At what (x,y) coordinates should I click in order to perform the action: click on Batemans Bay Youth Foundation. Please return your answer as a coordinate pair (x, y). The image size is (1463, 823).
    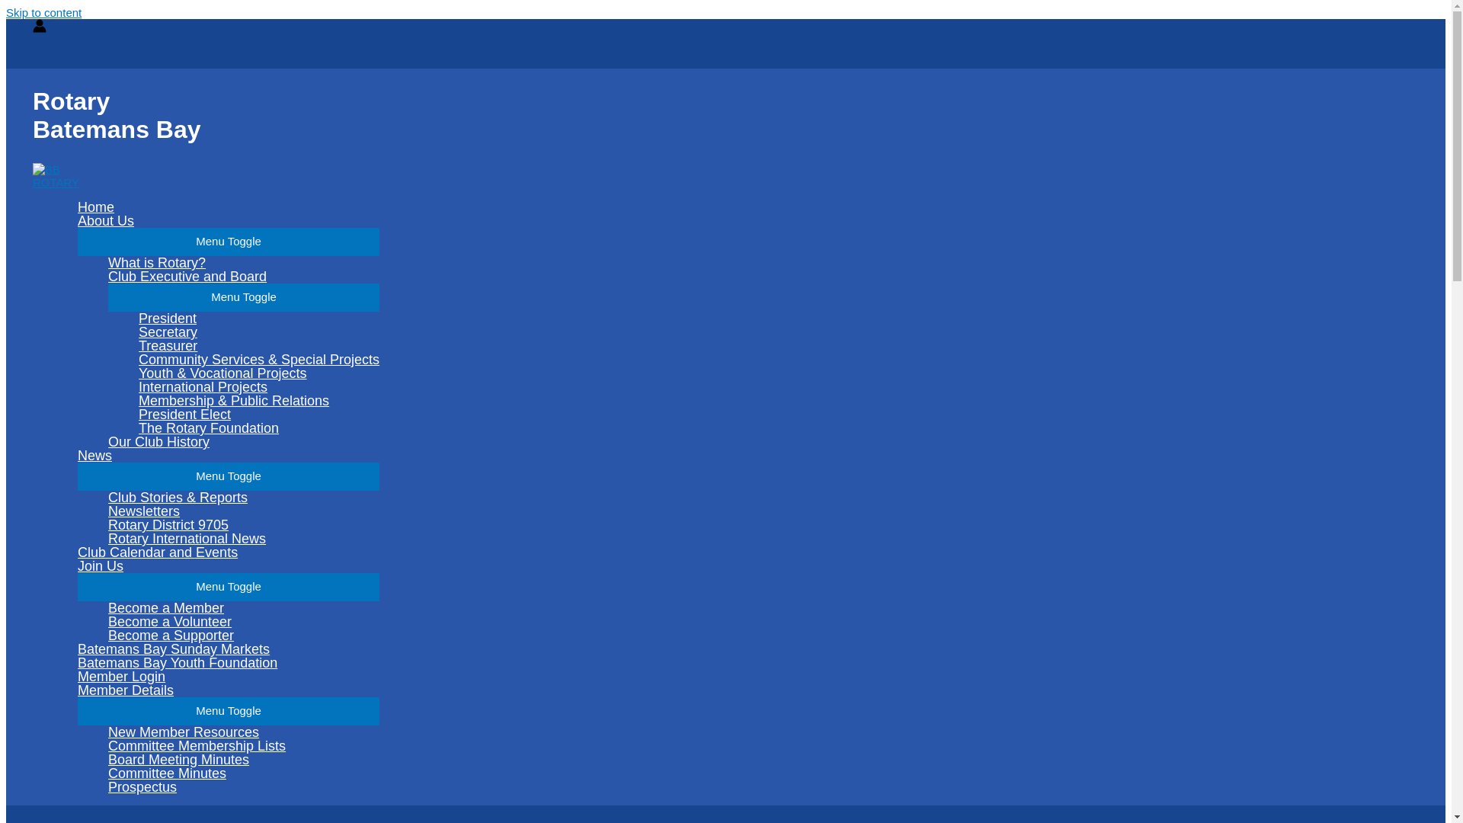
    Looking at the image, I should click on (229, 663).